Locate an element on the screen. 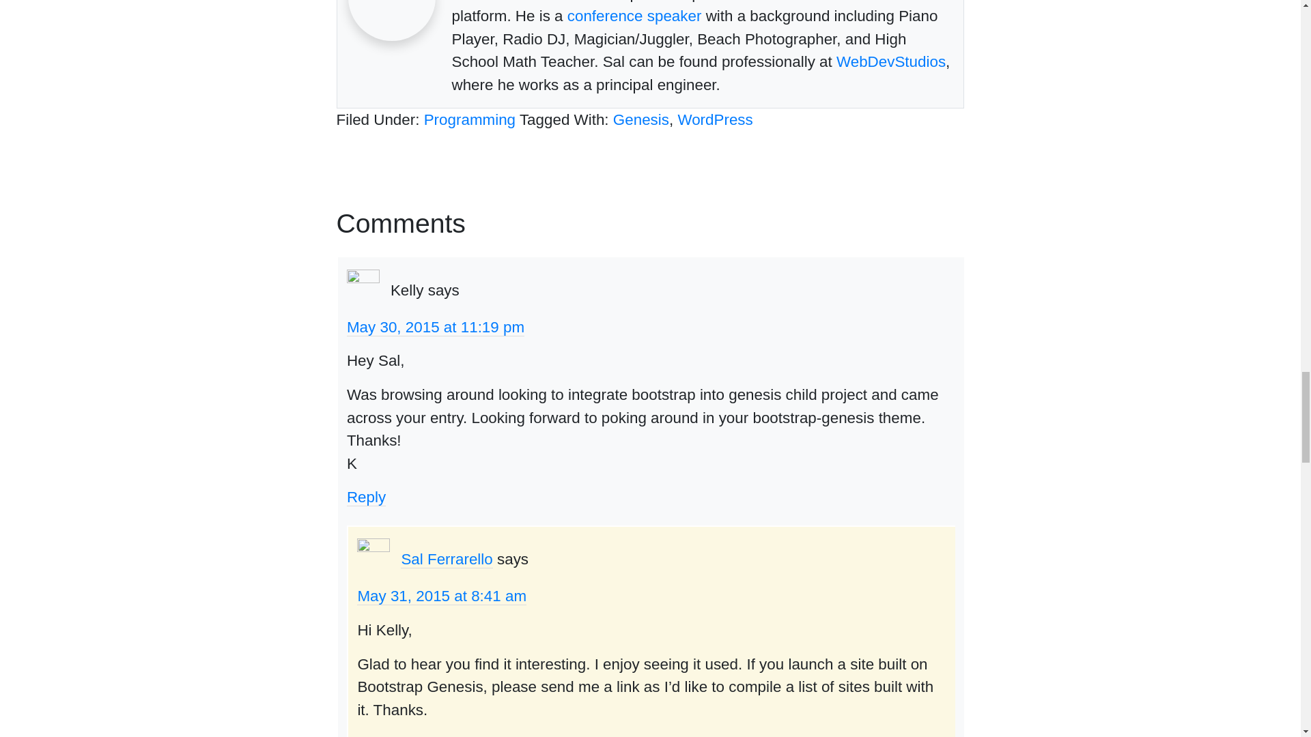  May 31, 2015 at 8:41 am is located at coordinates (441, 596).